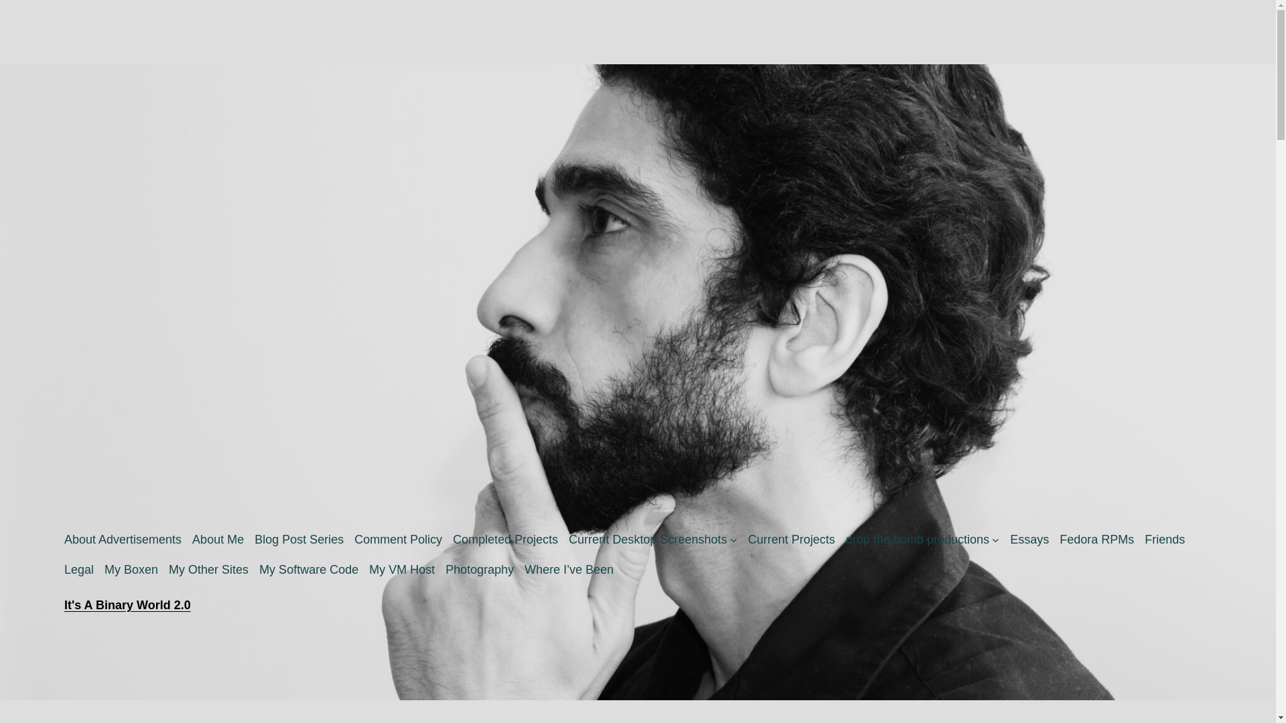 The width and height of the screenshot is (1286, 723). Describe the element at coordinates (1097, 540) in the screenshot. I see `Fedora RPMs` at that location.